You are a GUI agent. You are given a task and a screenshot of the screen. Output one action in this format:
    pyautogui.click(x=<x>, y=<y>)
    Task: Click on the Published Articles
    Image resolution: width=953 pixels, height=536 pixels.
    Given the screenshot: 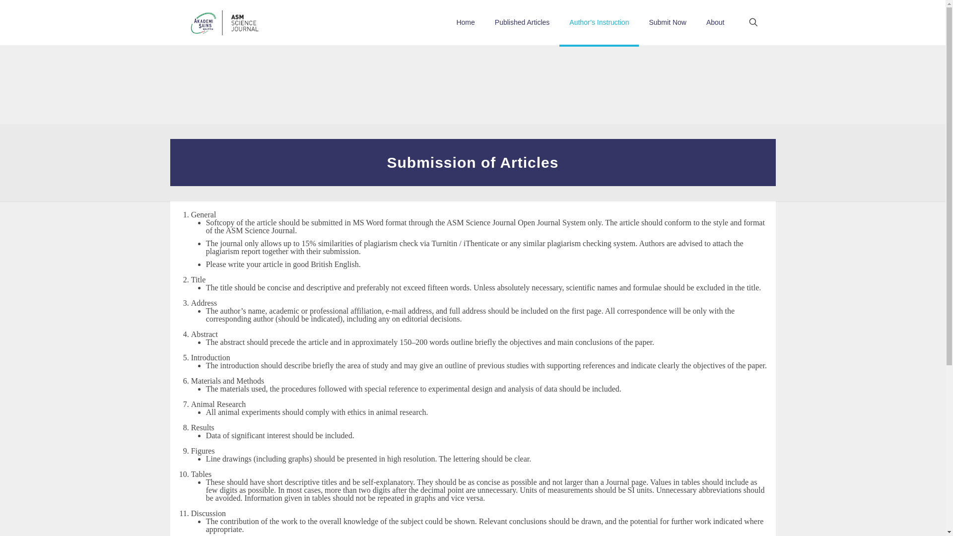 What is the action you would take?
    pyautogui.click(x=522, y=22)
    